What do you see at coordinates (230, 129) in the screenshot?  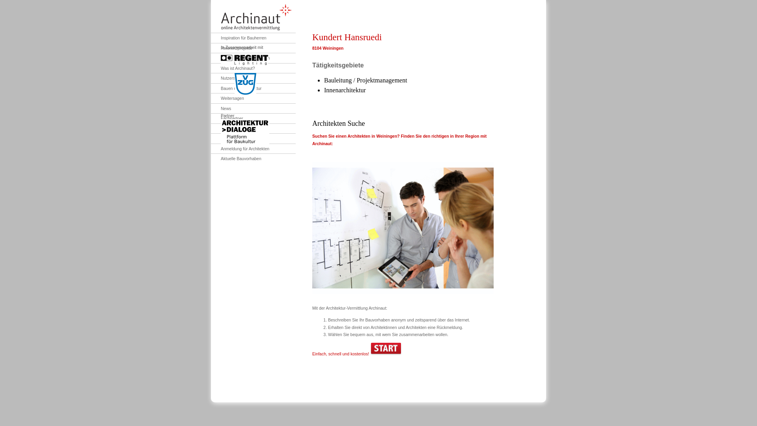 I see `Affiliate werden` at bounding box center [230, 129].